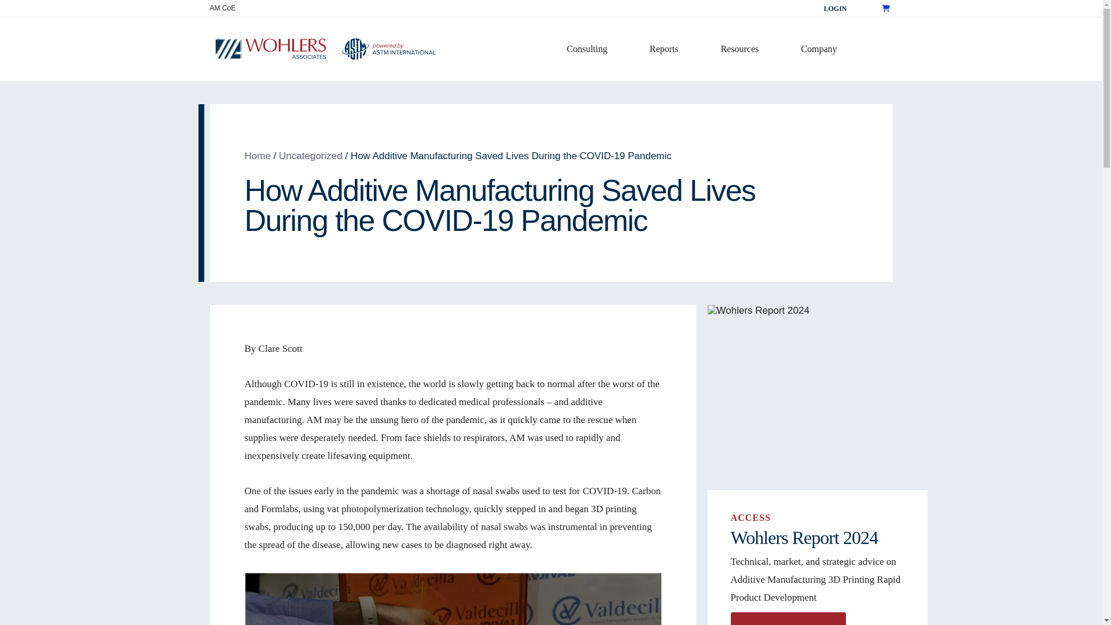 This screenshot has height=625, width=1111. I want to click on Uncategorized, so click(310, 156).